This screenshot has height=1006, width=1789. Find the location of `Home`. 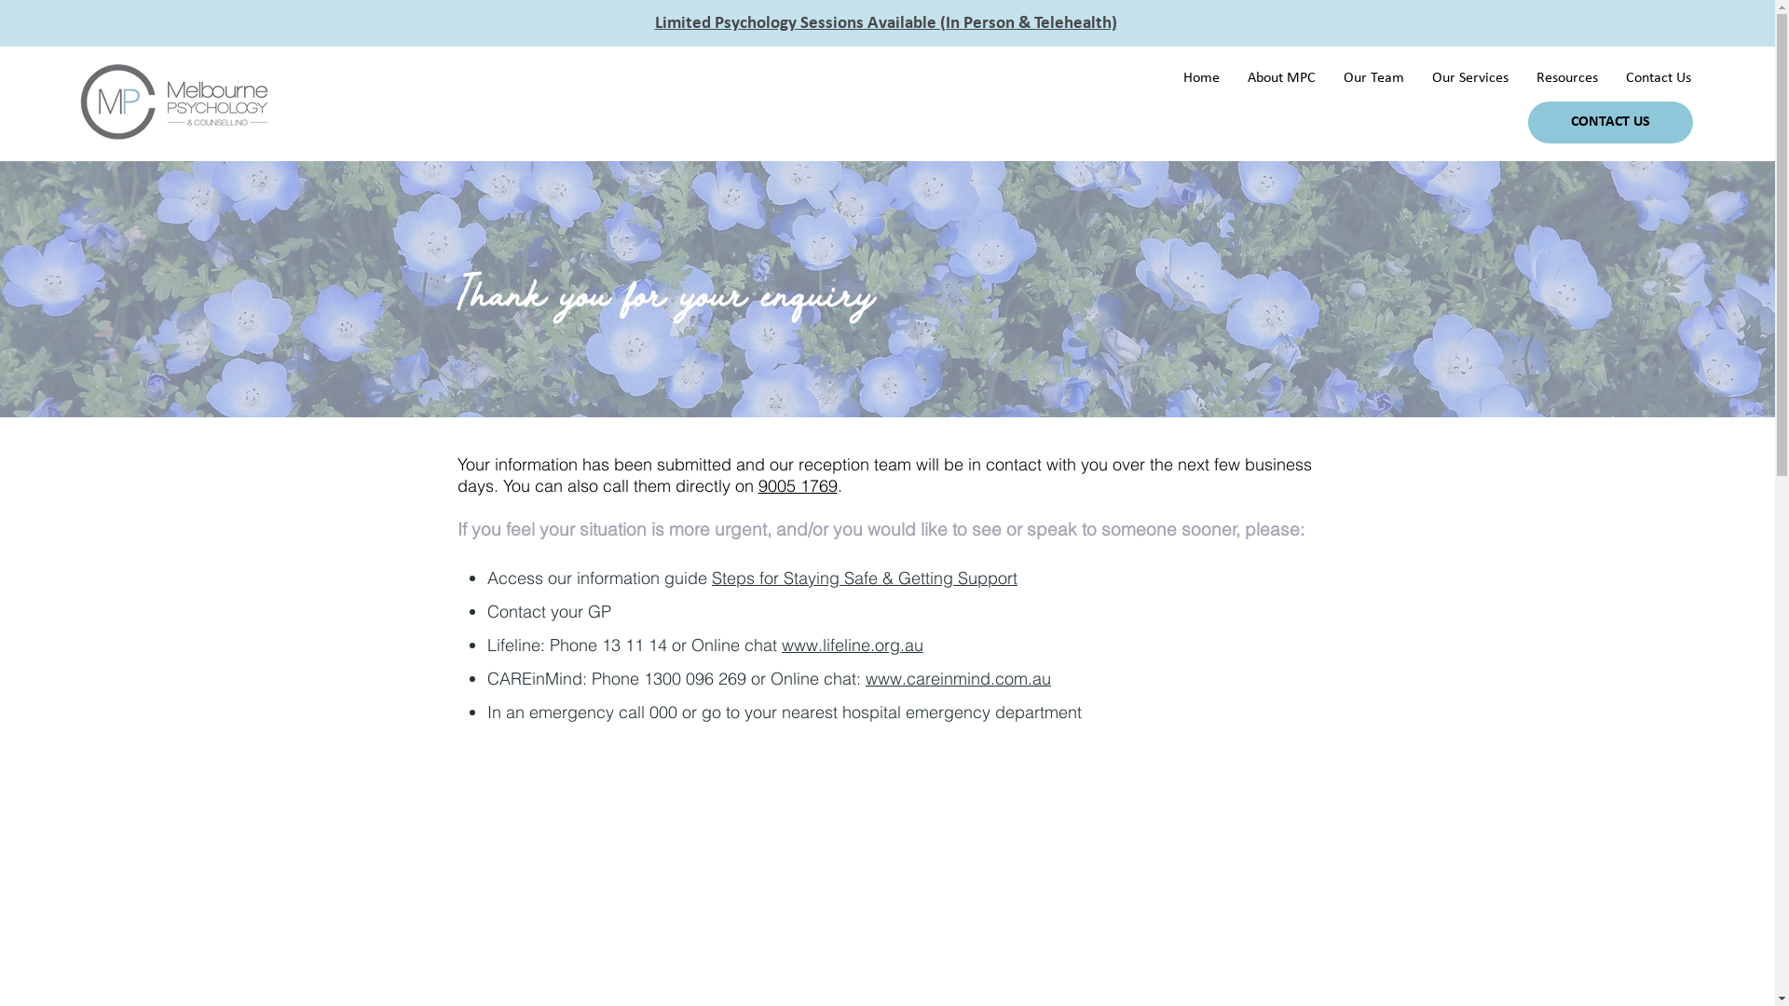

Home is located at coordinates (1202, 78).